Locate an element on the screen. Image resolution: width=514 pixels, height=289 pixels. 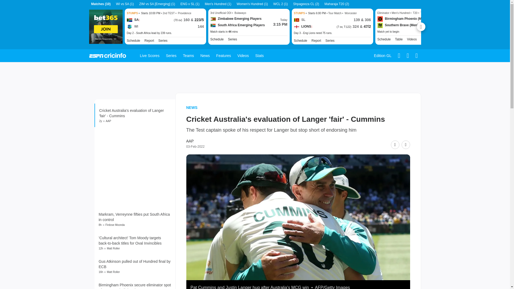
Report is located at coordinates (149, 40).